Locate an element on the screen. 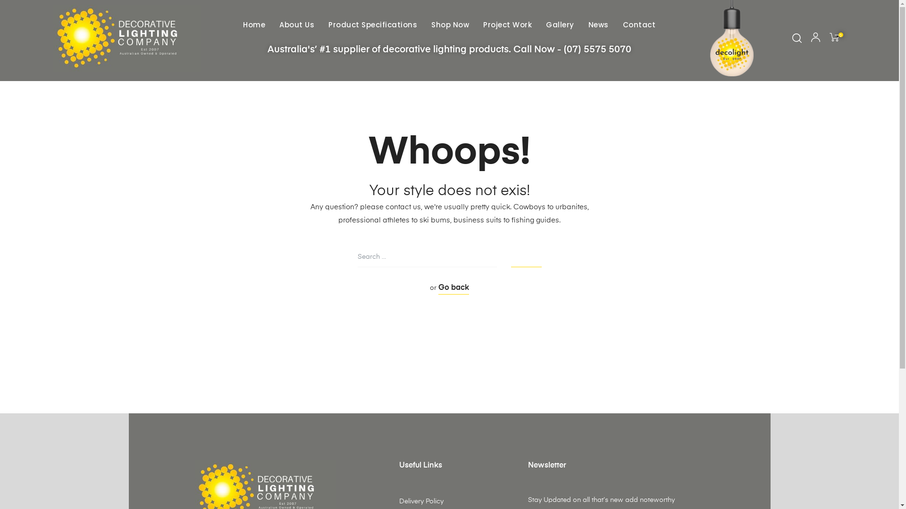  About Us is located at coordinates (297, 25).